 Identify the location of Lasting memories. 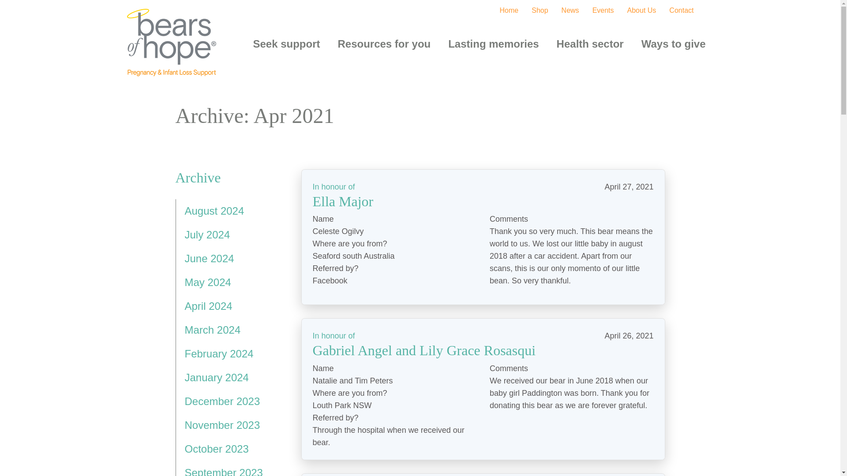
(493, 44).